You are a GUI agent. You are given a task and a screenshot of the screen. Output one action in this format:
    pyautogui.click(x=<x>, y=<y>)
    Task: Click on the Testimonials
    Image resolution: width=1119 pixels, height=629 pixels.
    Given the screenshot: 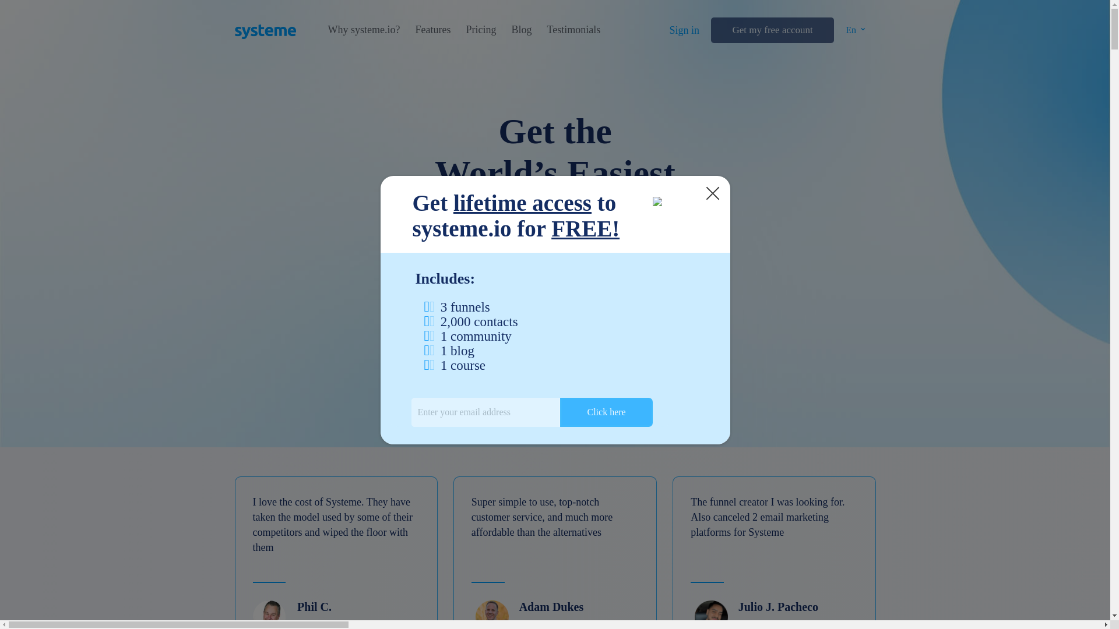 What is the action you would take?
    pyautogui.click(x=573, y=30)
    